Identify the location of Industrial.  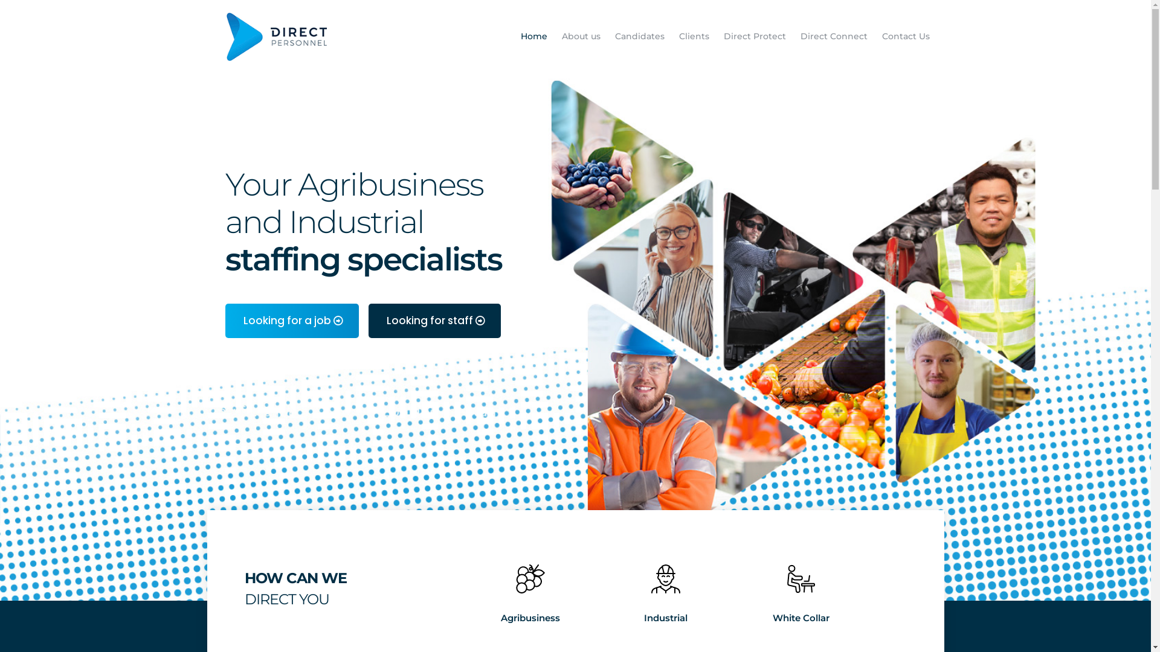
(666, 595).